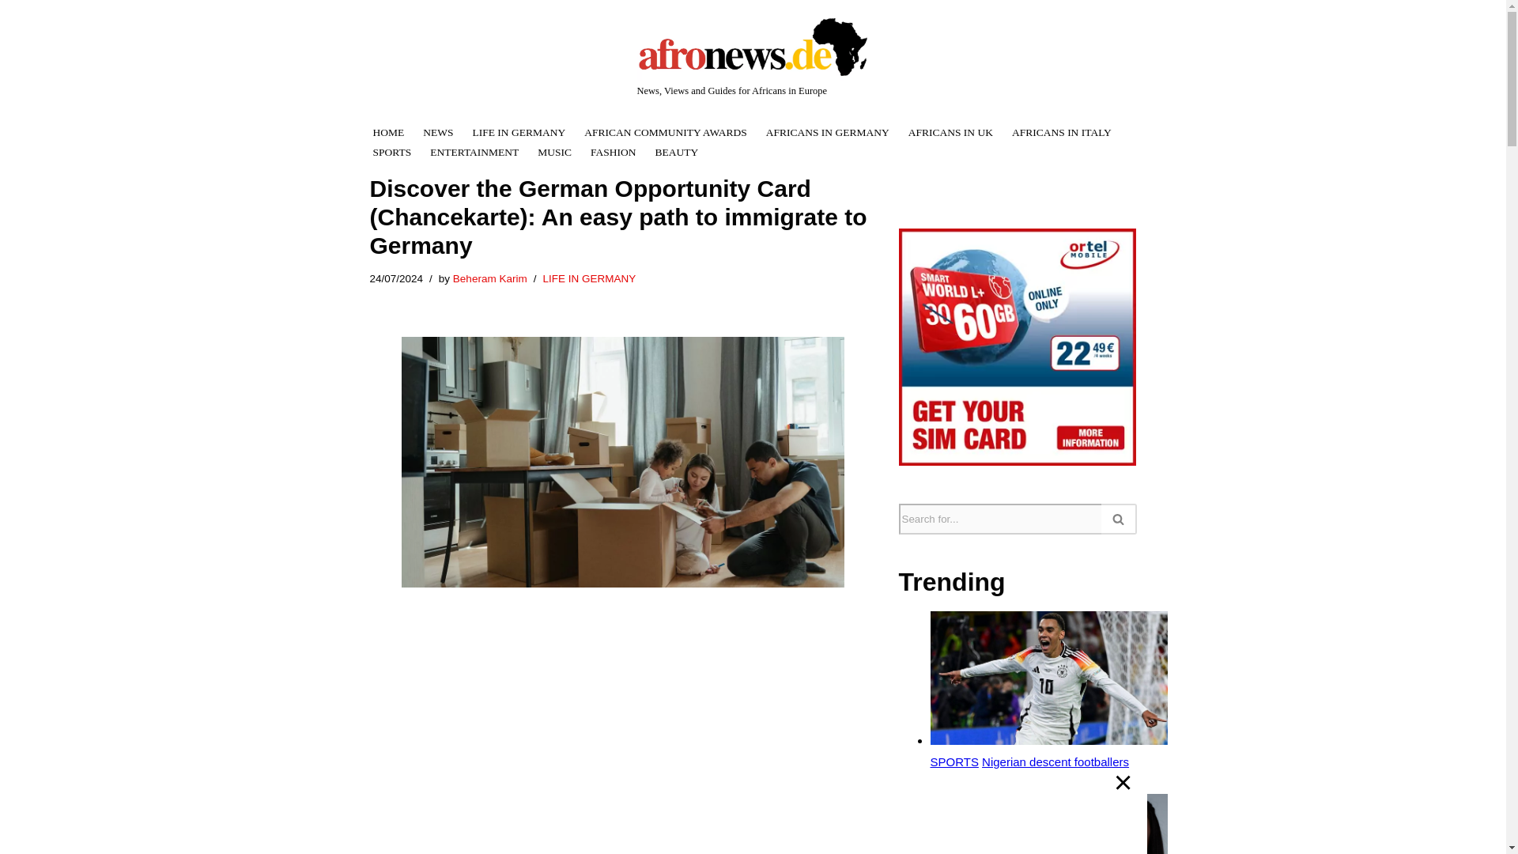  Describe the element at coordinates (392, 152) in the screenshot. I see `SPORTS` at that location.